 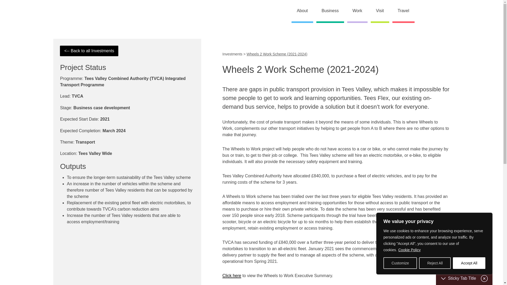 What do you see at coordinates (409, 250) in the screenshot?
I see `Cookie Policy` at bounding box center [409, 250].